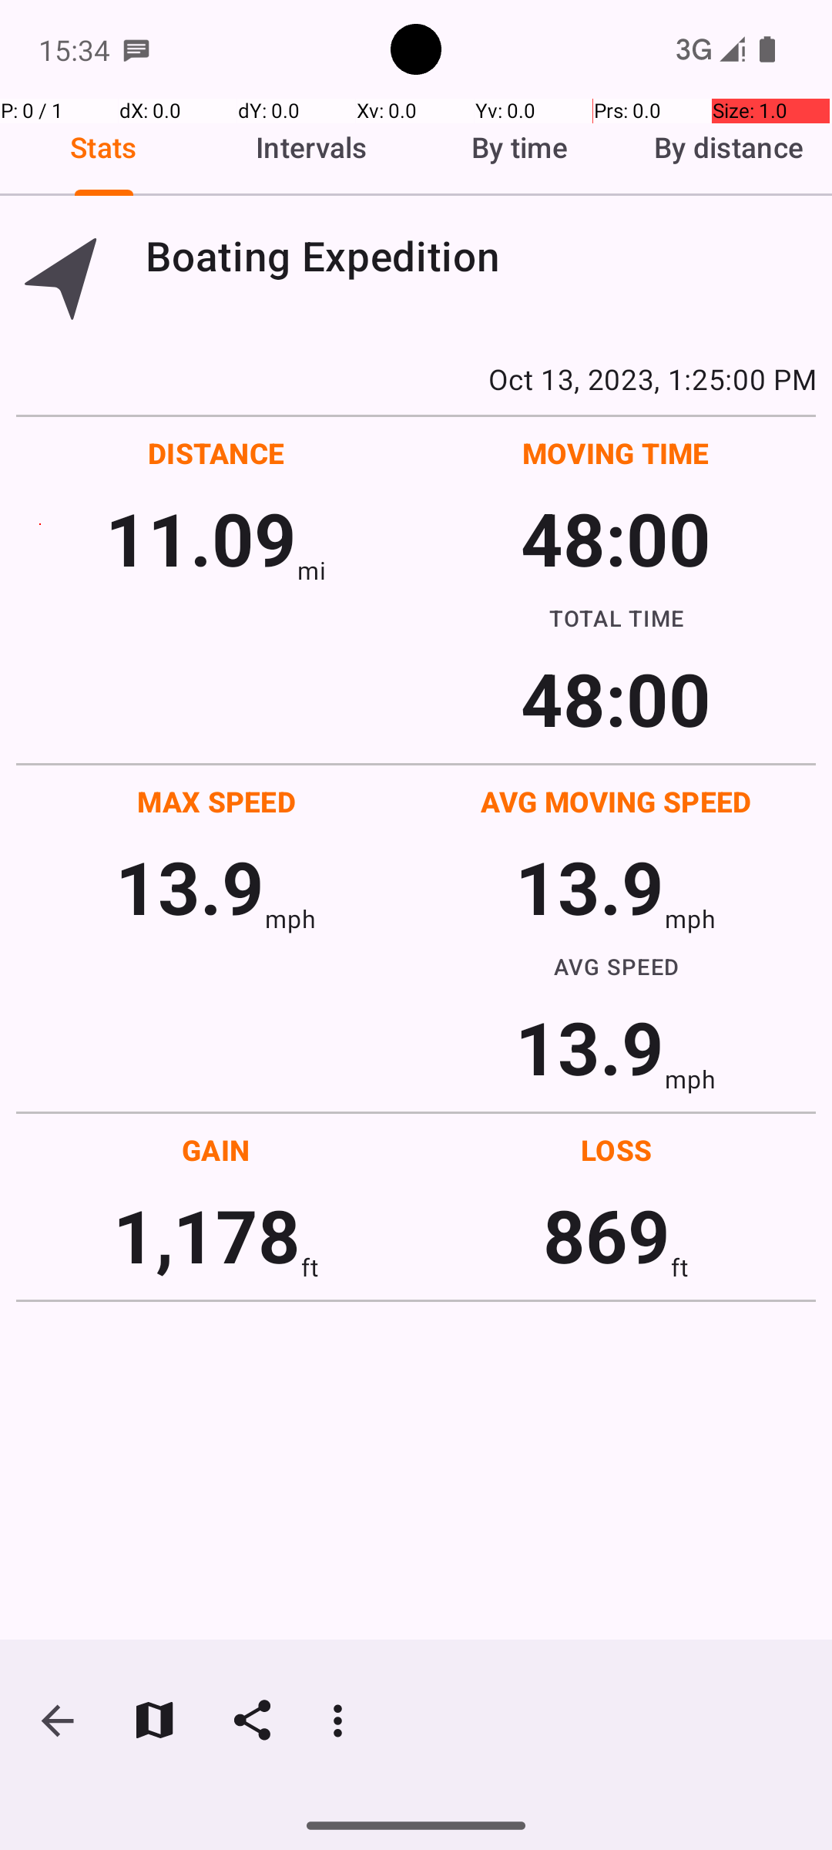  What do you see at coordinates (607, 1235) in the screenshot?
I see `869` at bounding box center [607, 1235].